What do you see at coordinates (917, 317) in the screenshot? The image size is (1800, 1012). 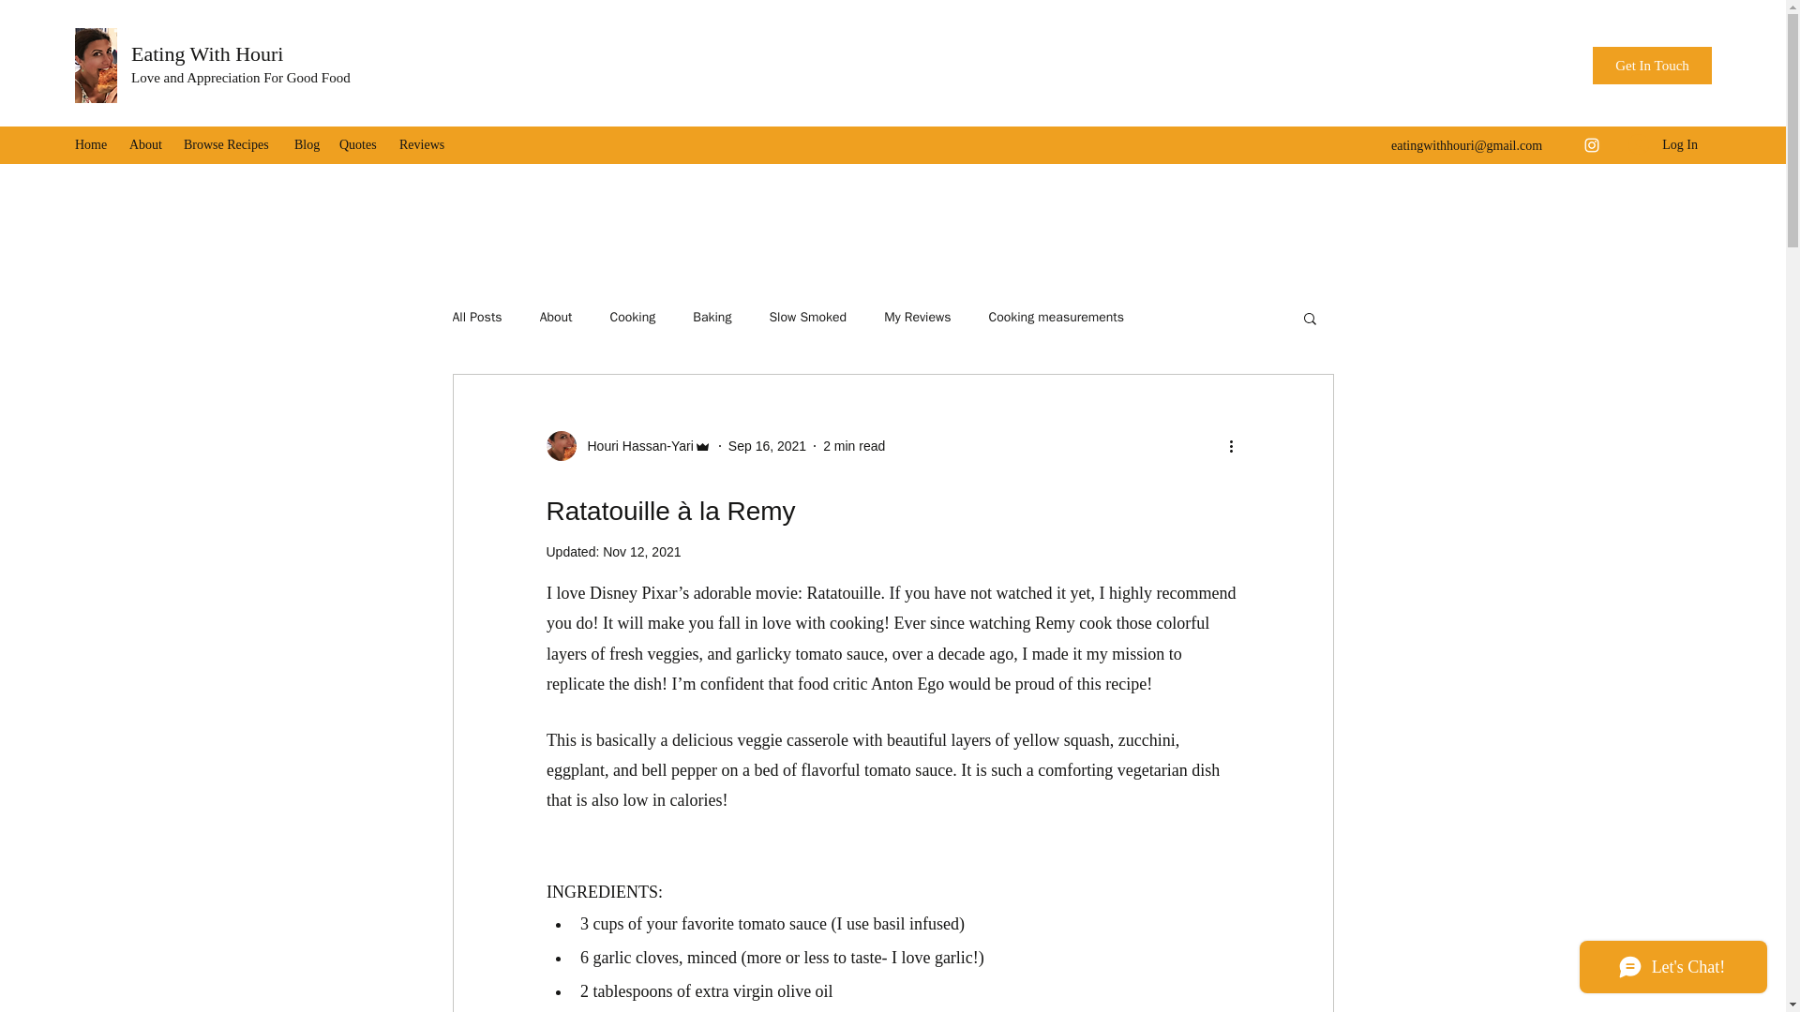 I see `My Reviews` at bounding box center [917, 317].